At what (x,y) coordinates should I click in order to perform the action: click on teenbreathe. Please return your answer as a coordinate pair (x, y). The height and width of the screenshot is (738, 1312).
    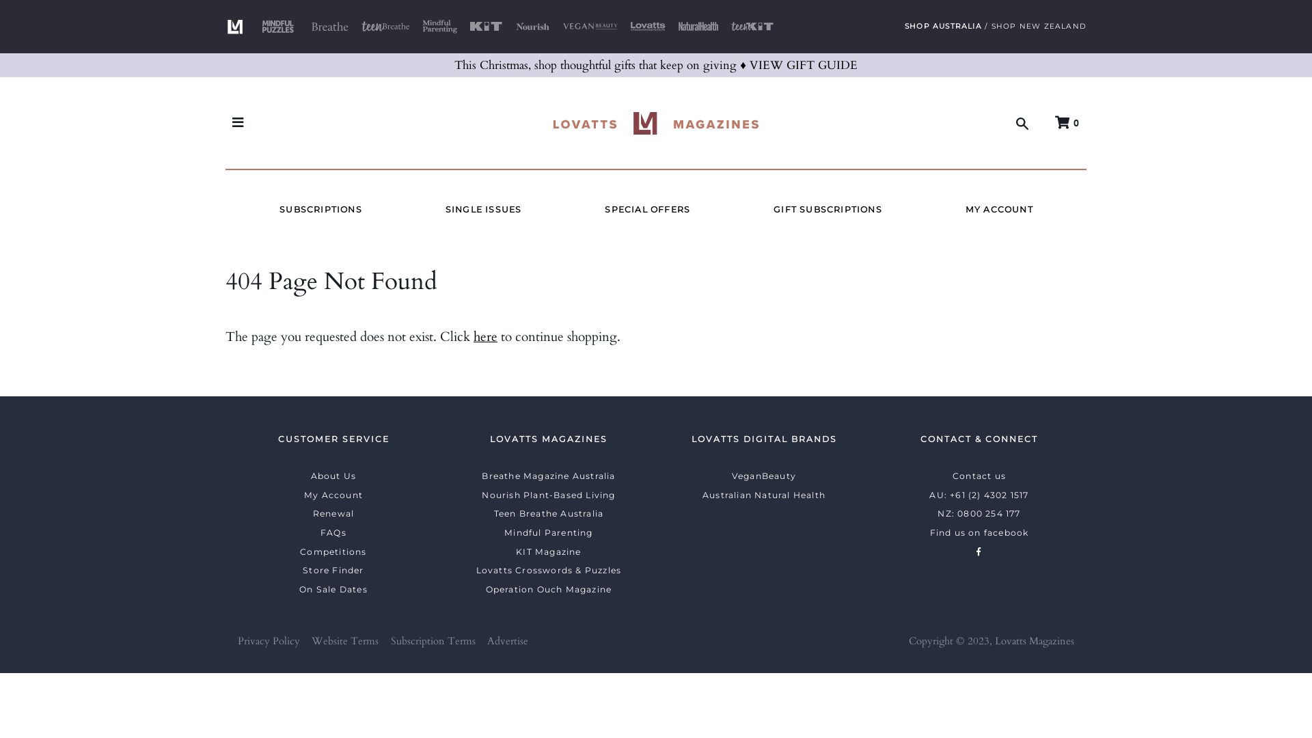
    Looking at the image, I should click on (385, 27).